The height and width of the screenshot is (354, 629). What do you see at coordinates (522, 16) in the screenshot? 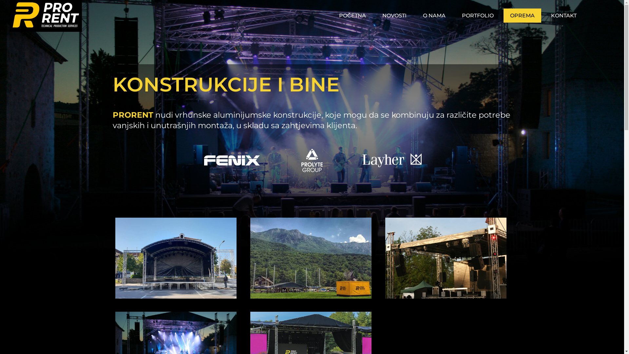
I see `OPREMA` at bounding box center [522, 16].